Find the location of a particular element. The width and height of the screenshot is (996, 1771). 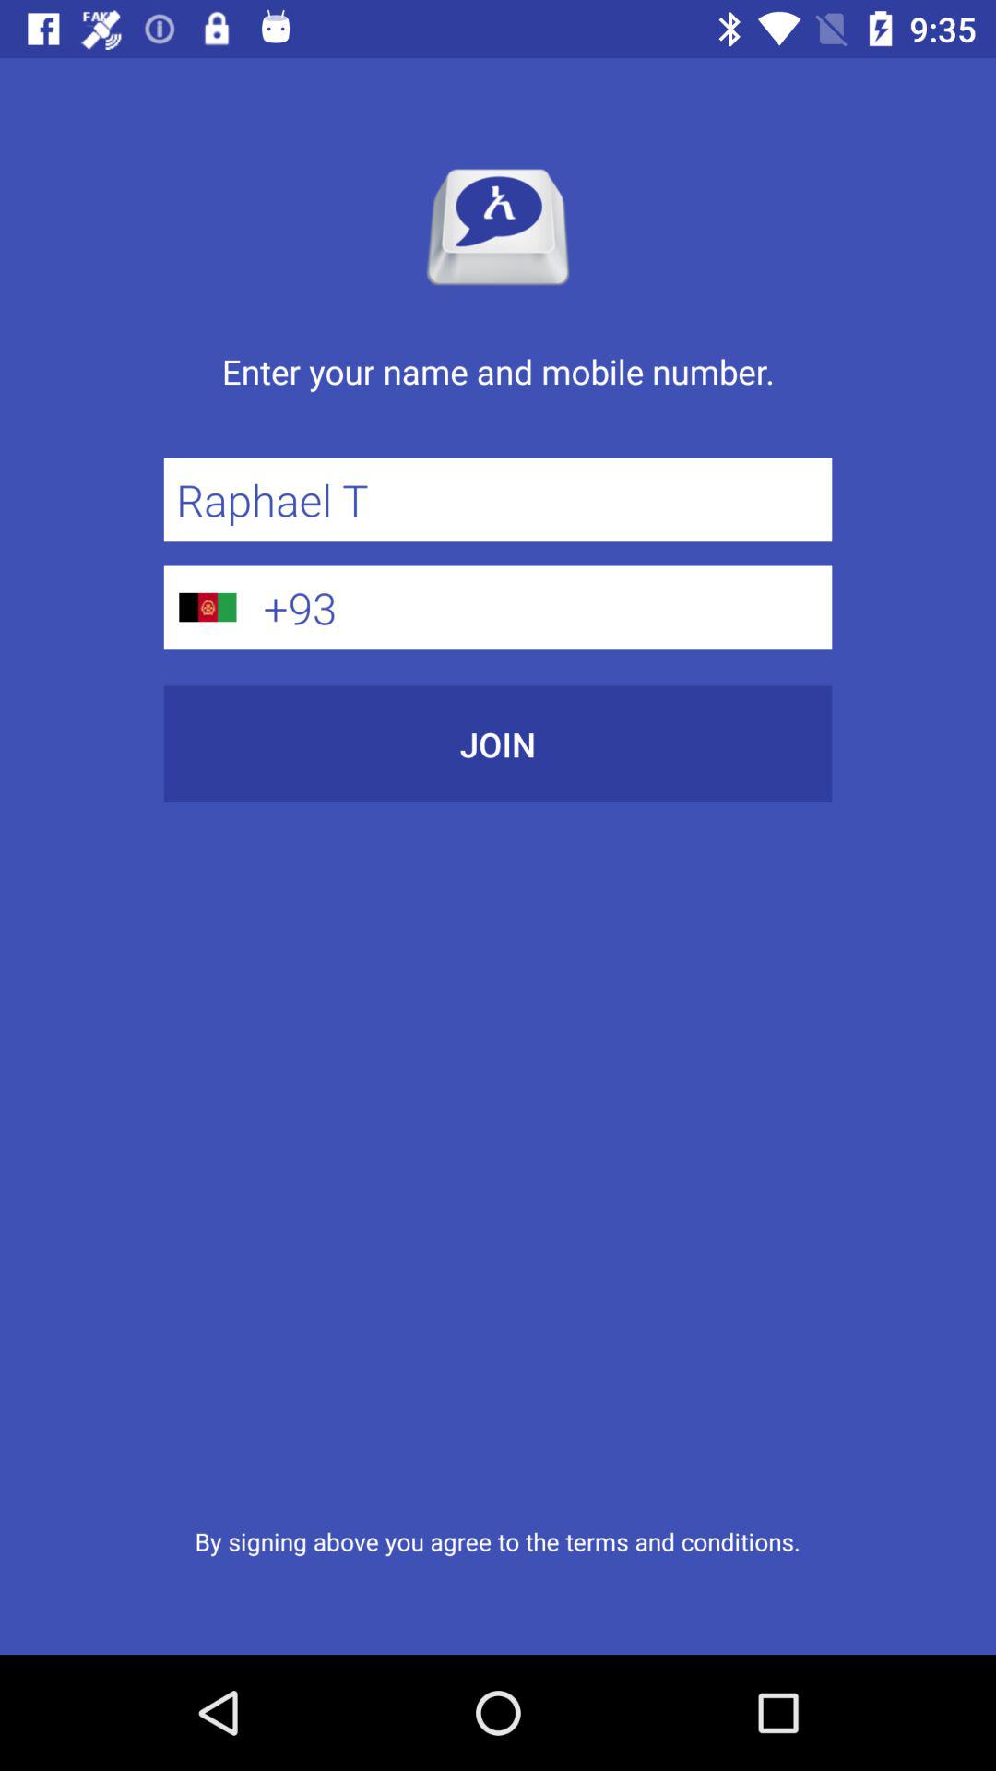

flip to join is located at coordinates (498, 743).